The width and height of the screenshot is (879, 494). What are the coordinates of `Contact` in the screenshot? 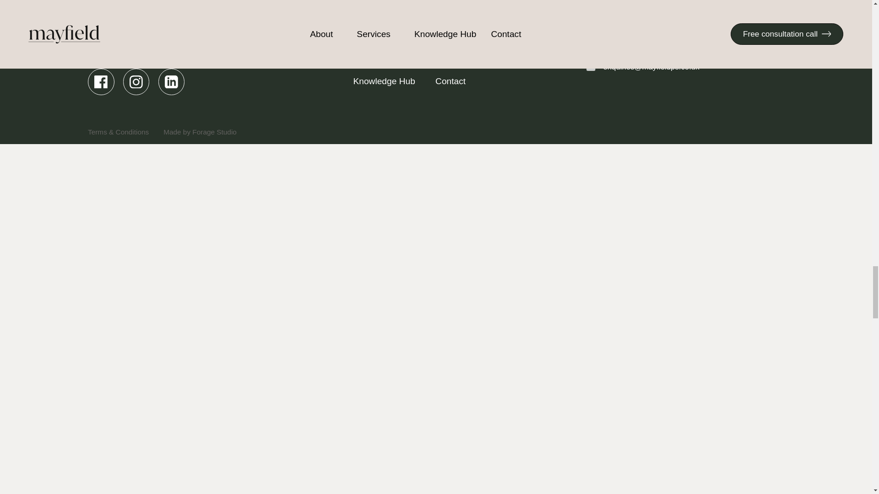 It's located at (510, 81).